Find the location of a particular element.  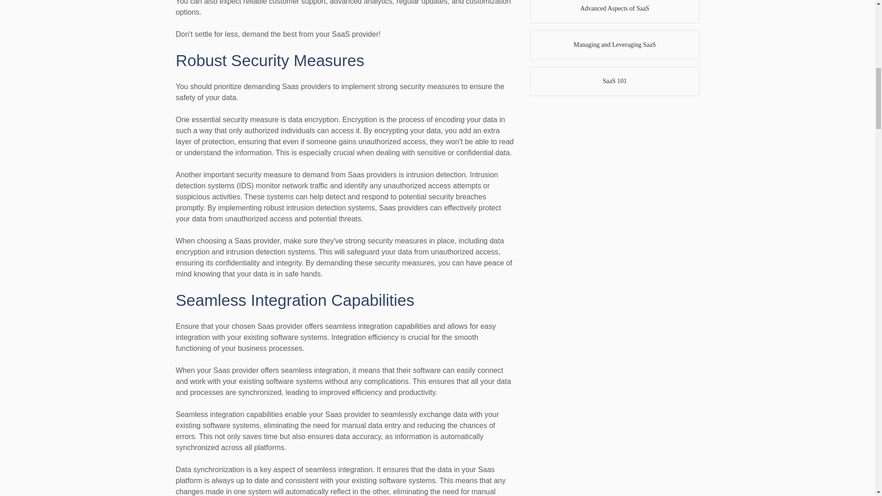

Advanced Aspects of SaaS is located at coordinates (615, 11).